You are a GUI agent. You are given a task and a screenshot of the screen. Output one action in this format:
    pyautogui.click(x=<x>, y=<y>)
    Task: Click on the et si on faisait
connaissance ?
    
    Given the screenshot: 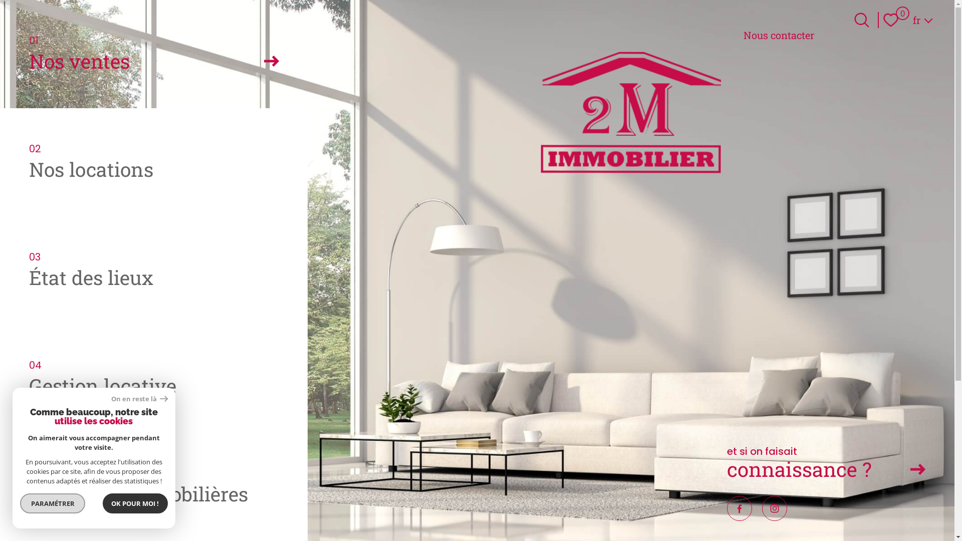 What is the action you would take?
    pyautogui.click(x=826, y=465)
    